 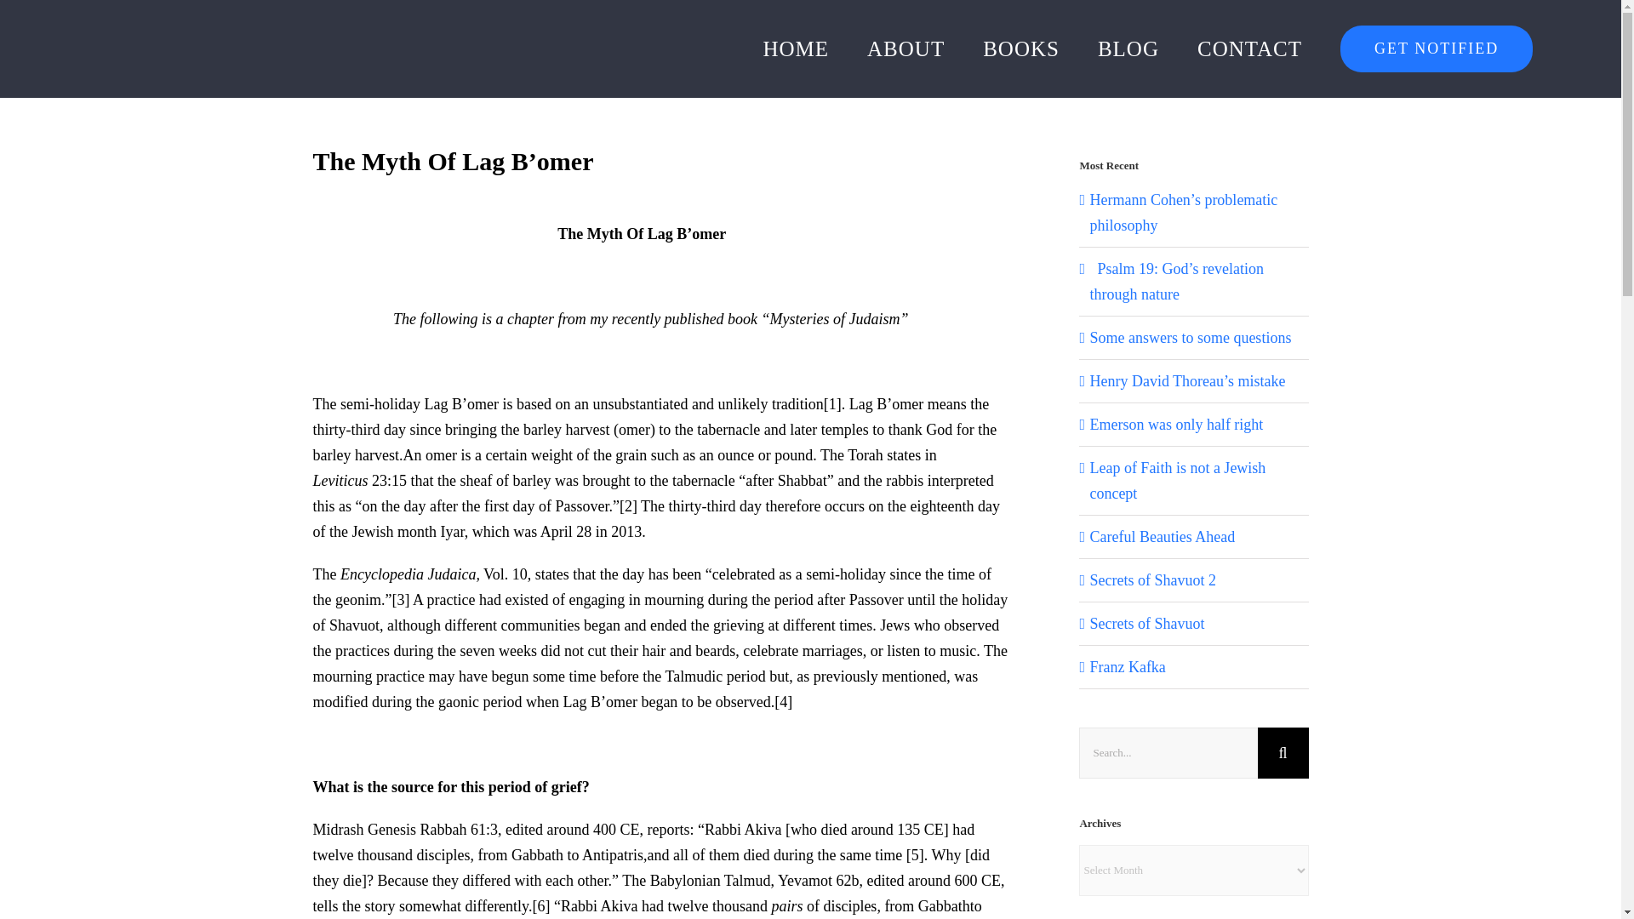 What do you see at coordinates (1147, 623) in the screenshot?
I see `Secrets of Shavuot` at bounding box center [1147, 623].